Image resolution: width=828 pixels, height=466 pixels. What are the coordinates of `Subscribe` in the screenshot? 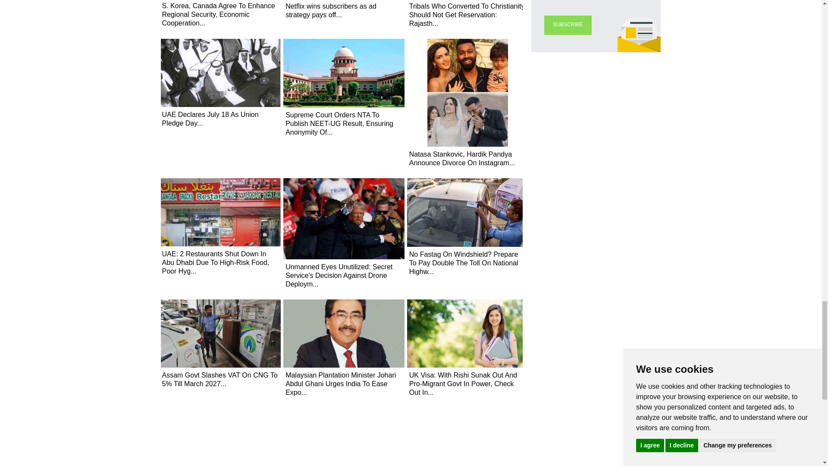 It's located at (568, 25).